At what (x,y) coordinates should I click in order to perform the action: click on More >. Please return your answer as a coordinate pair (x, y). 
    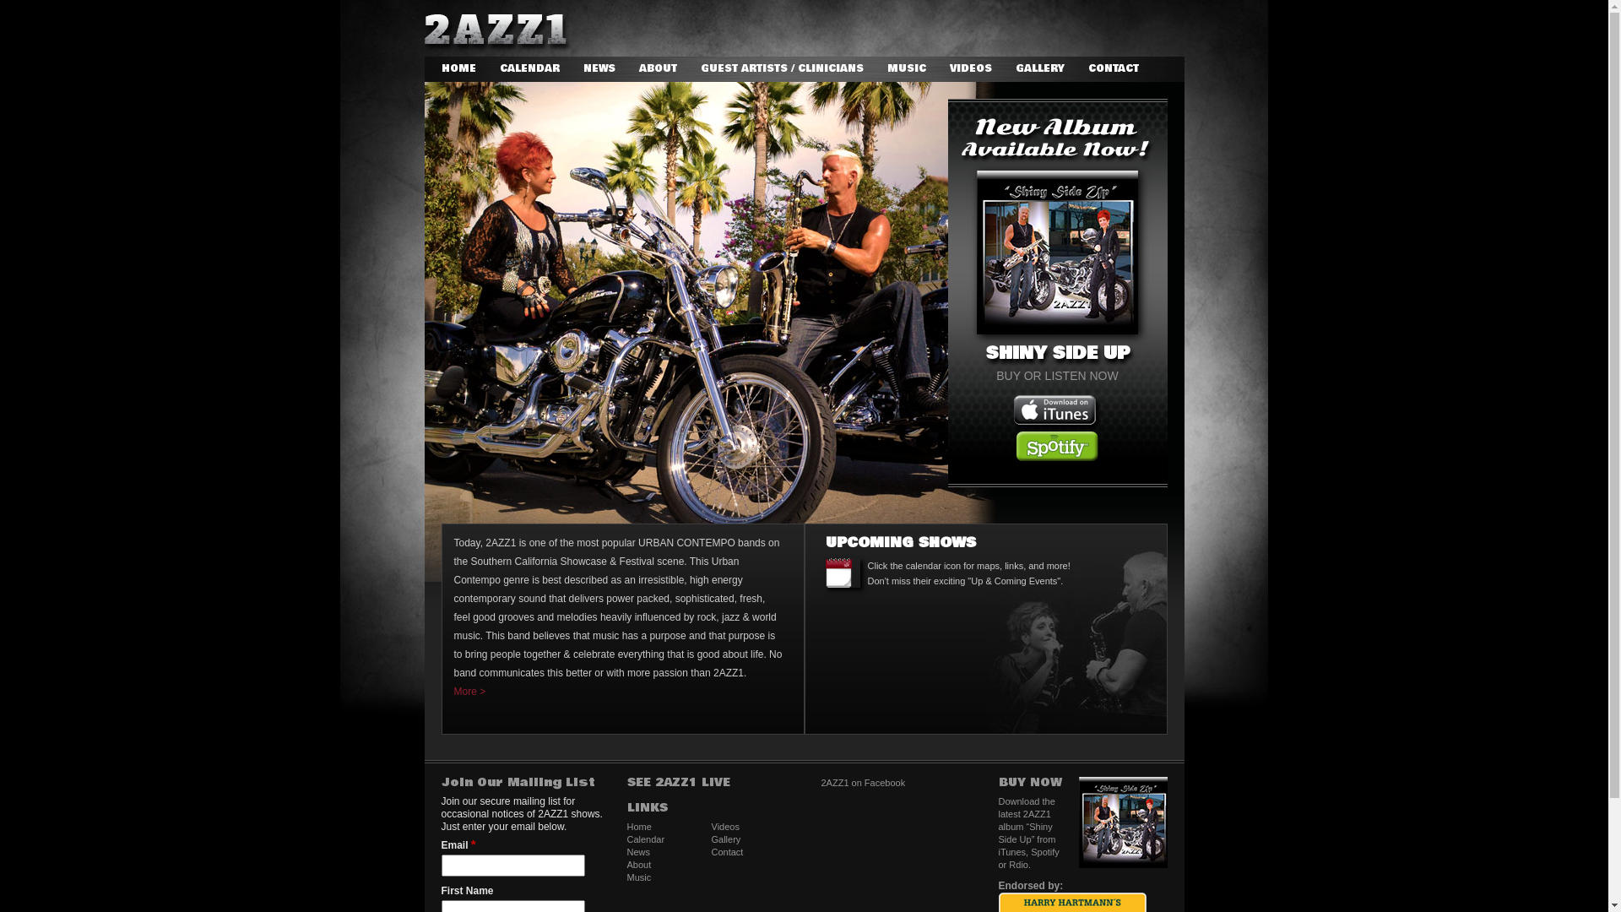
    Looking at the image, I should click on (619, 692).